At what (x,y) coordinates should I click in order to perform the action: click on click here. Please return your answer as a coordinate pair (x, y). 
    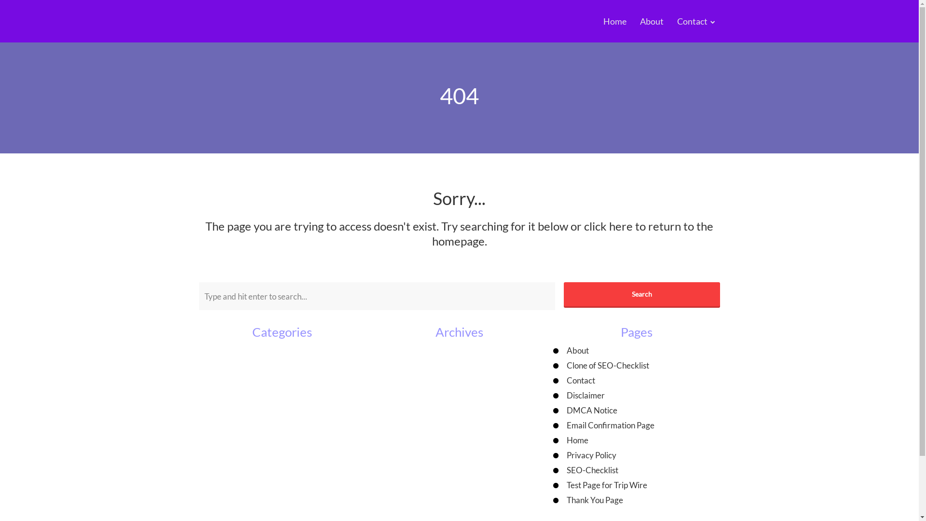
    Looking at the image, I should click on (609, 226).